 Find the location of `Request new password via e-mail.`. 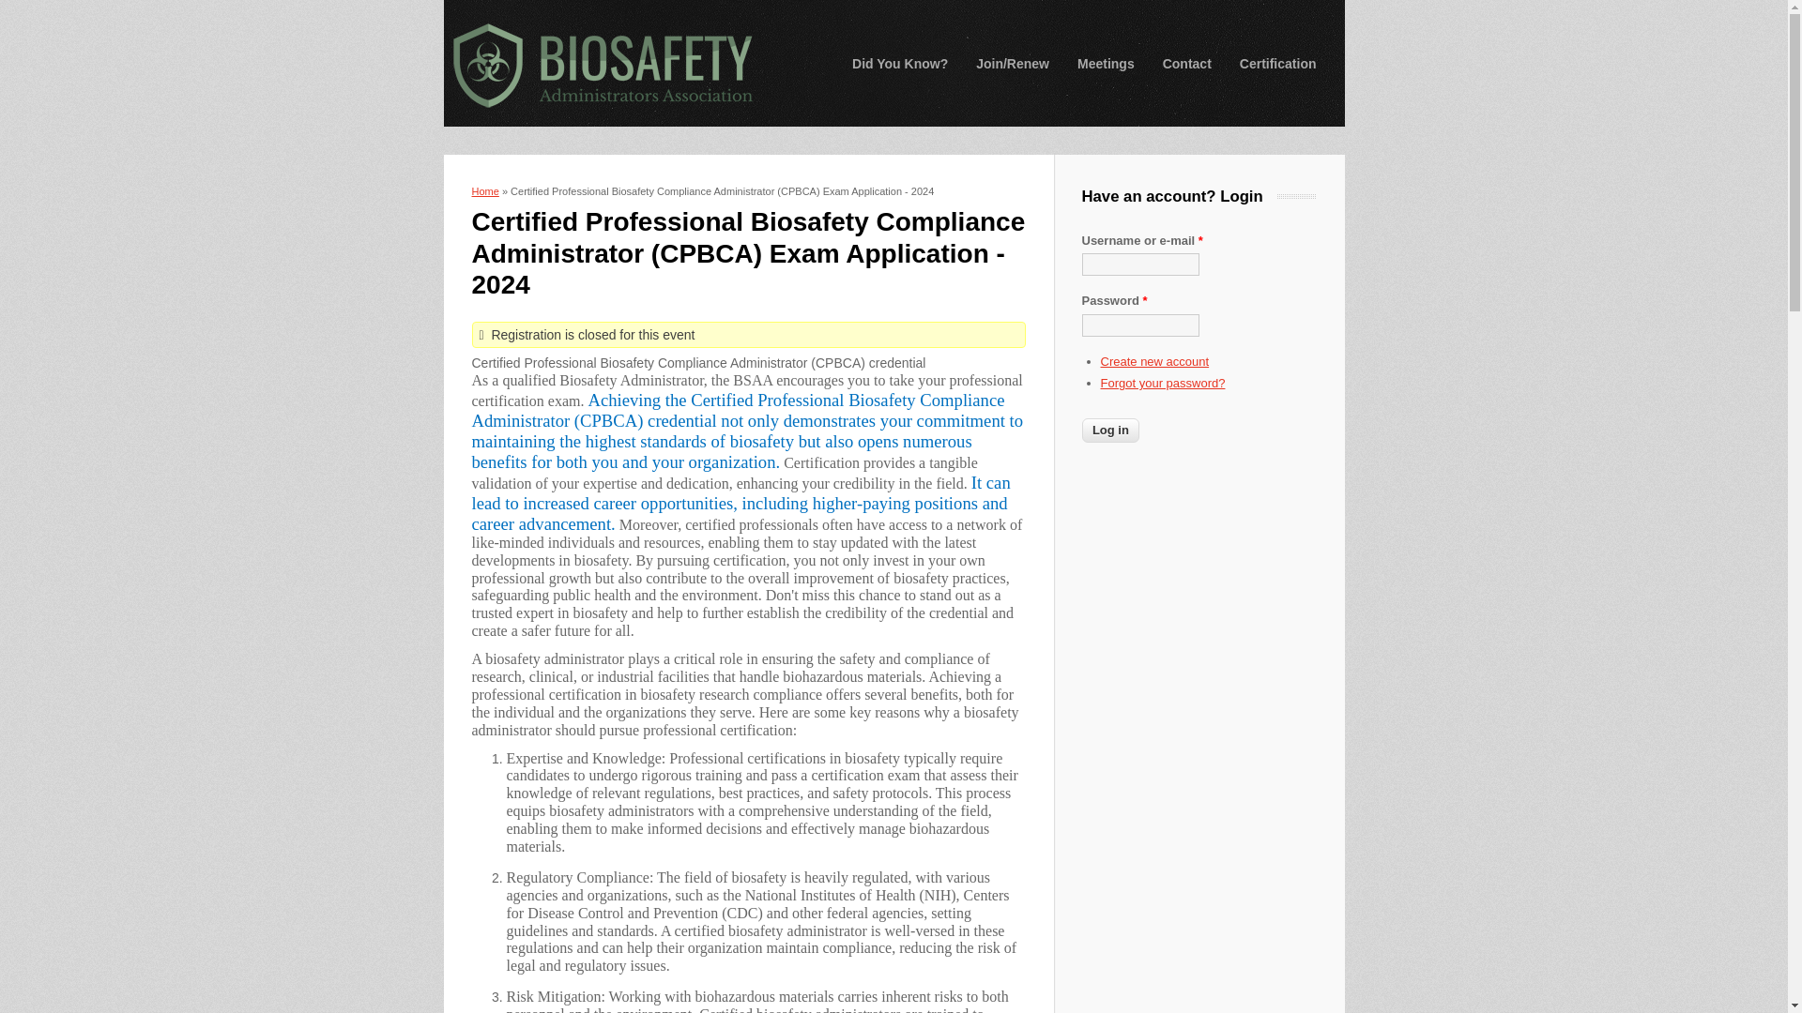

Request new password via e-mail. is located at coordinates (1162, 383).